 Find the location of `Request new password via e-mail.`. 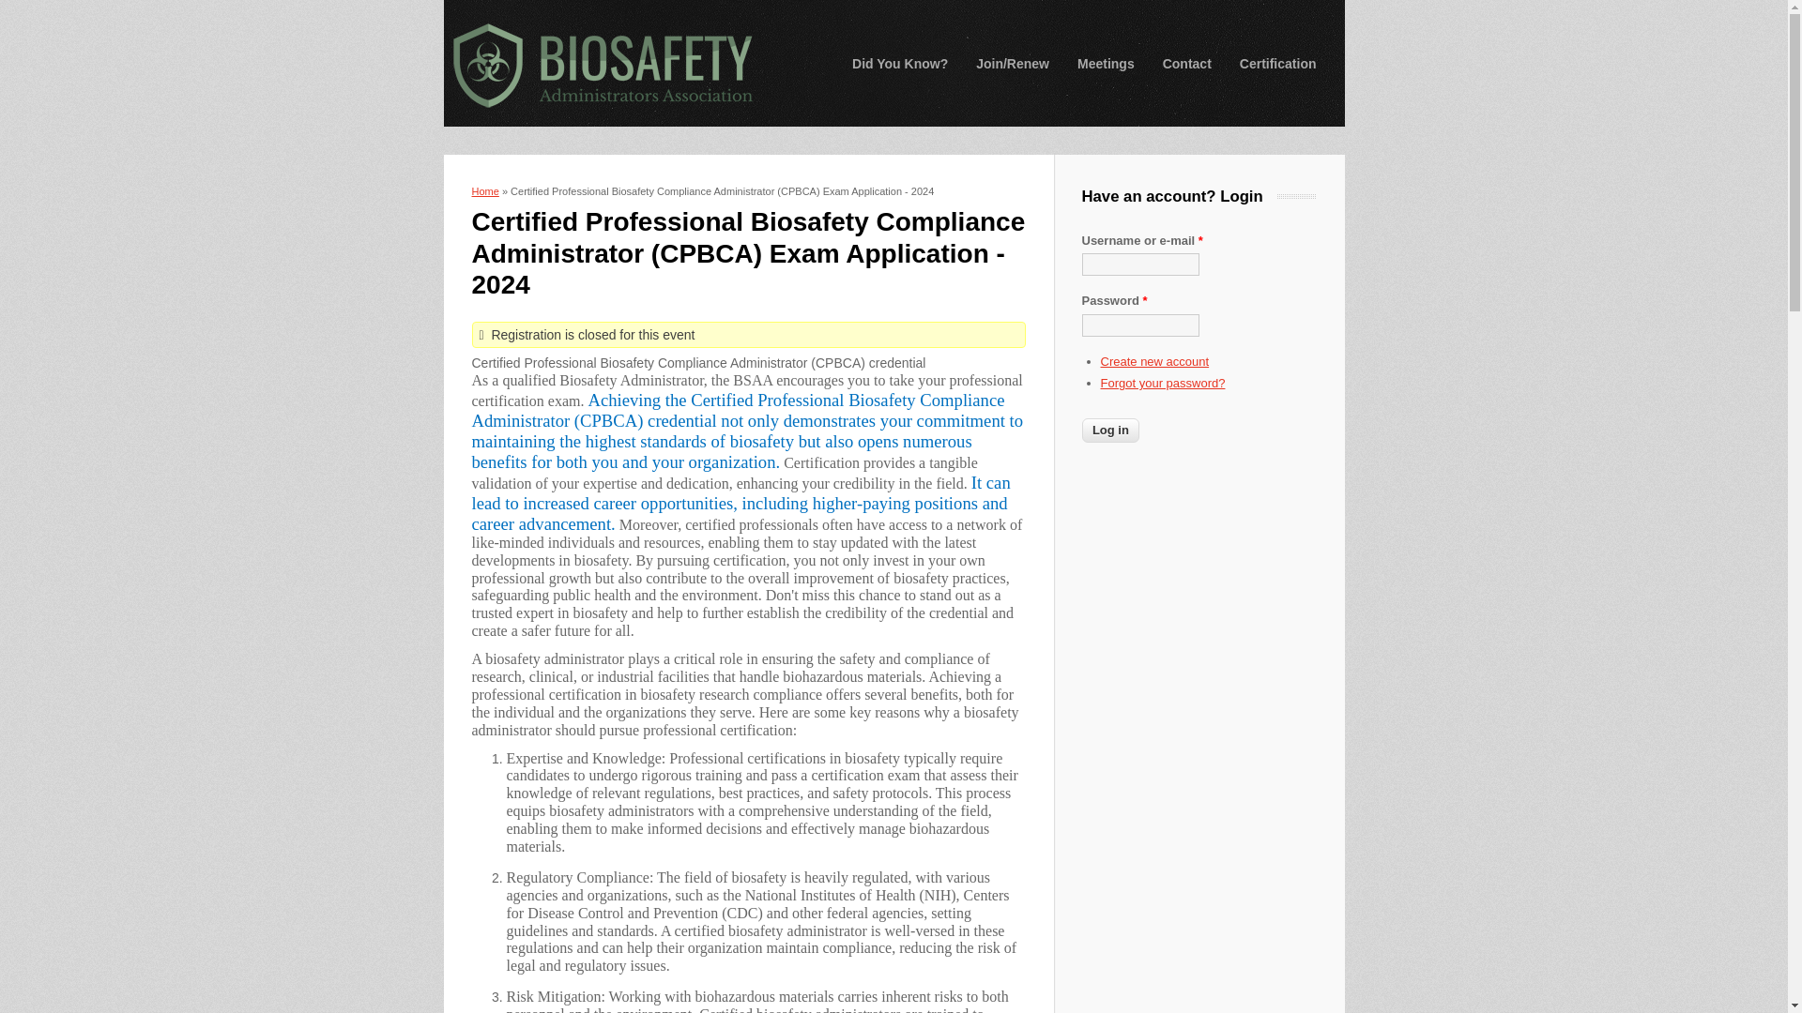

Request new password via e-mail. is located at coordinates (1162, 383).